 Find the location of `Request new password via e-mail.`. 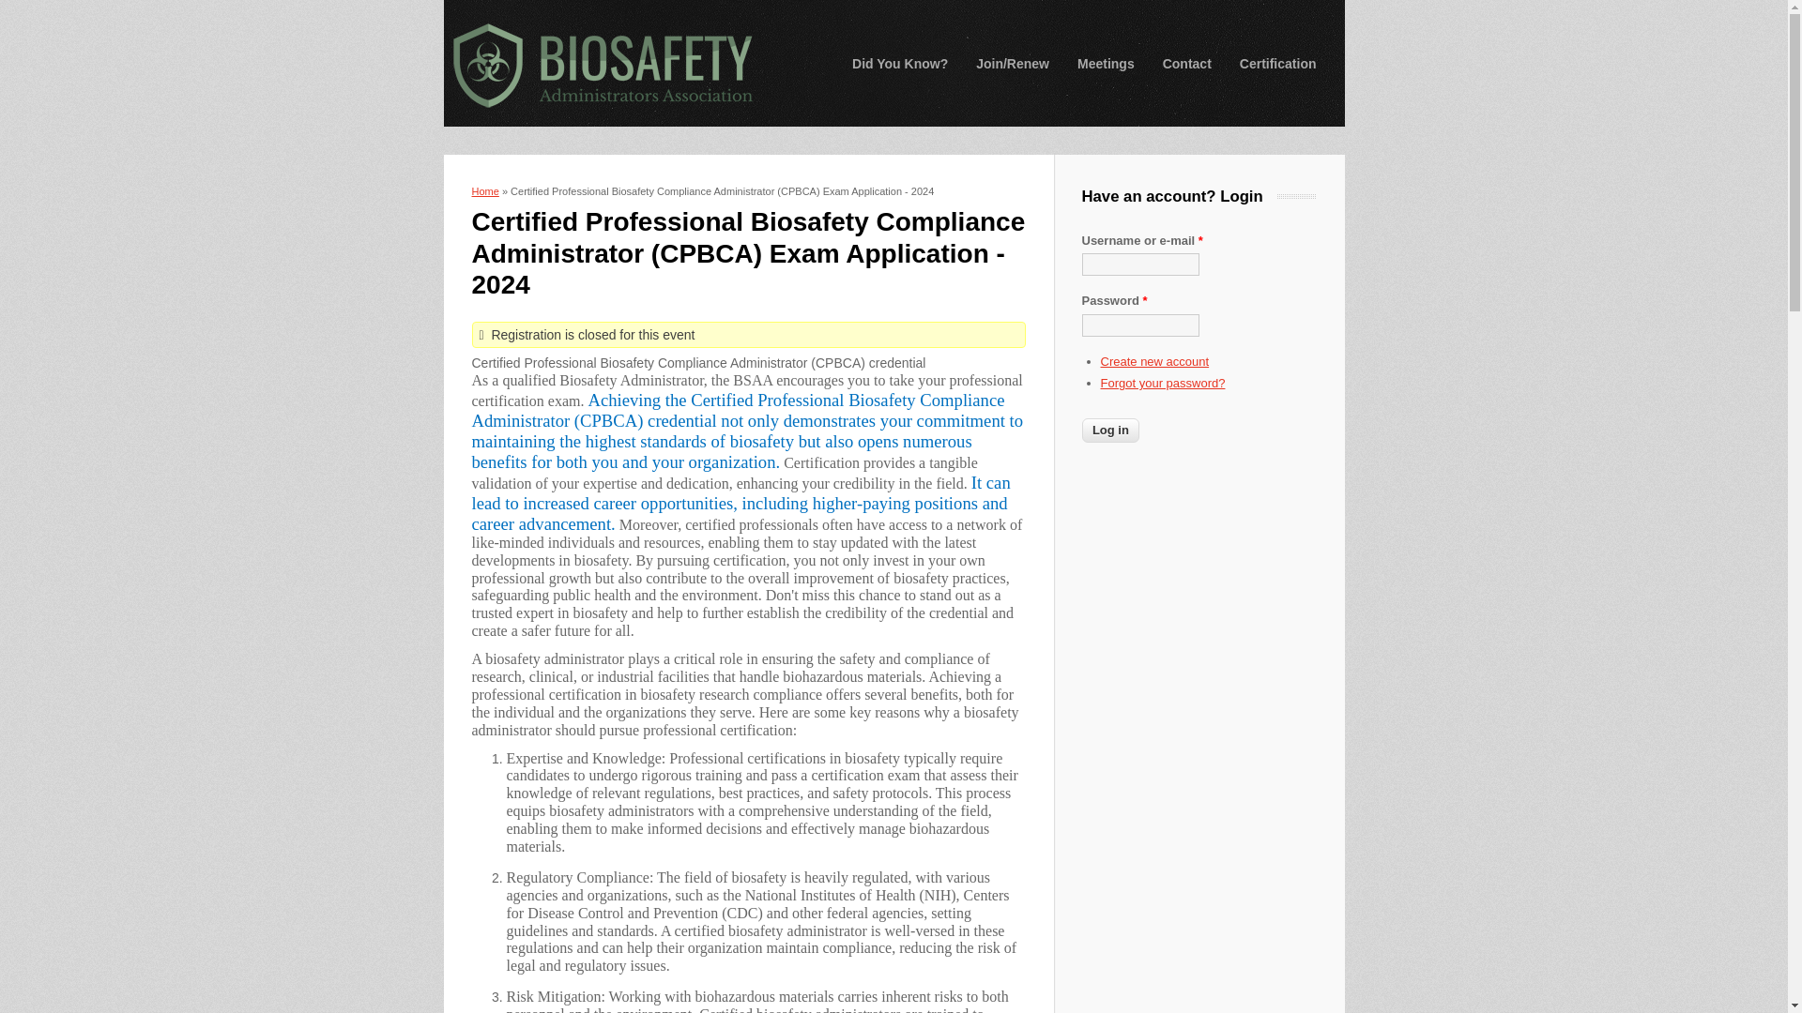

Request new password via e-mail. is located at coordinates (1162, 383).